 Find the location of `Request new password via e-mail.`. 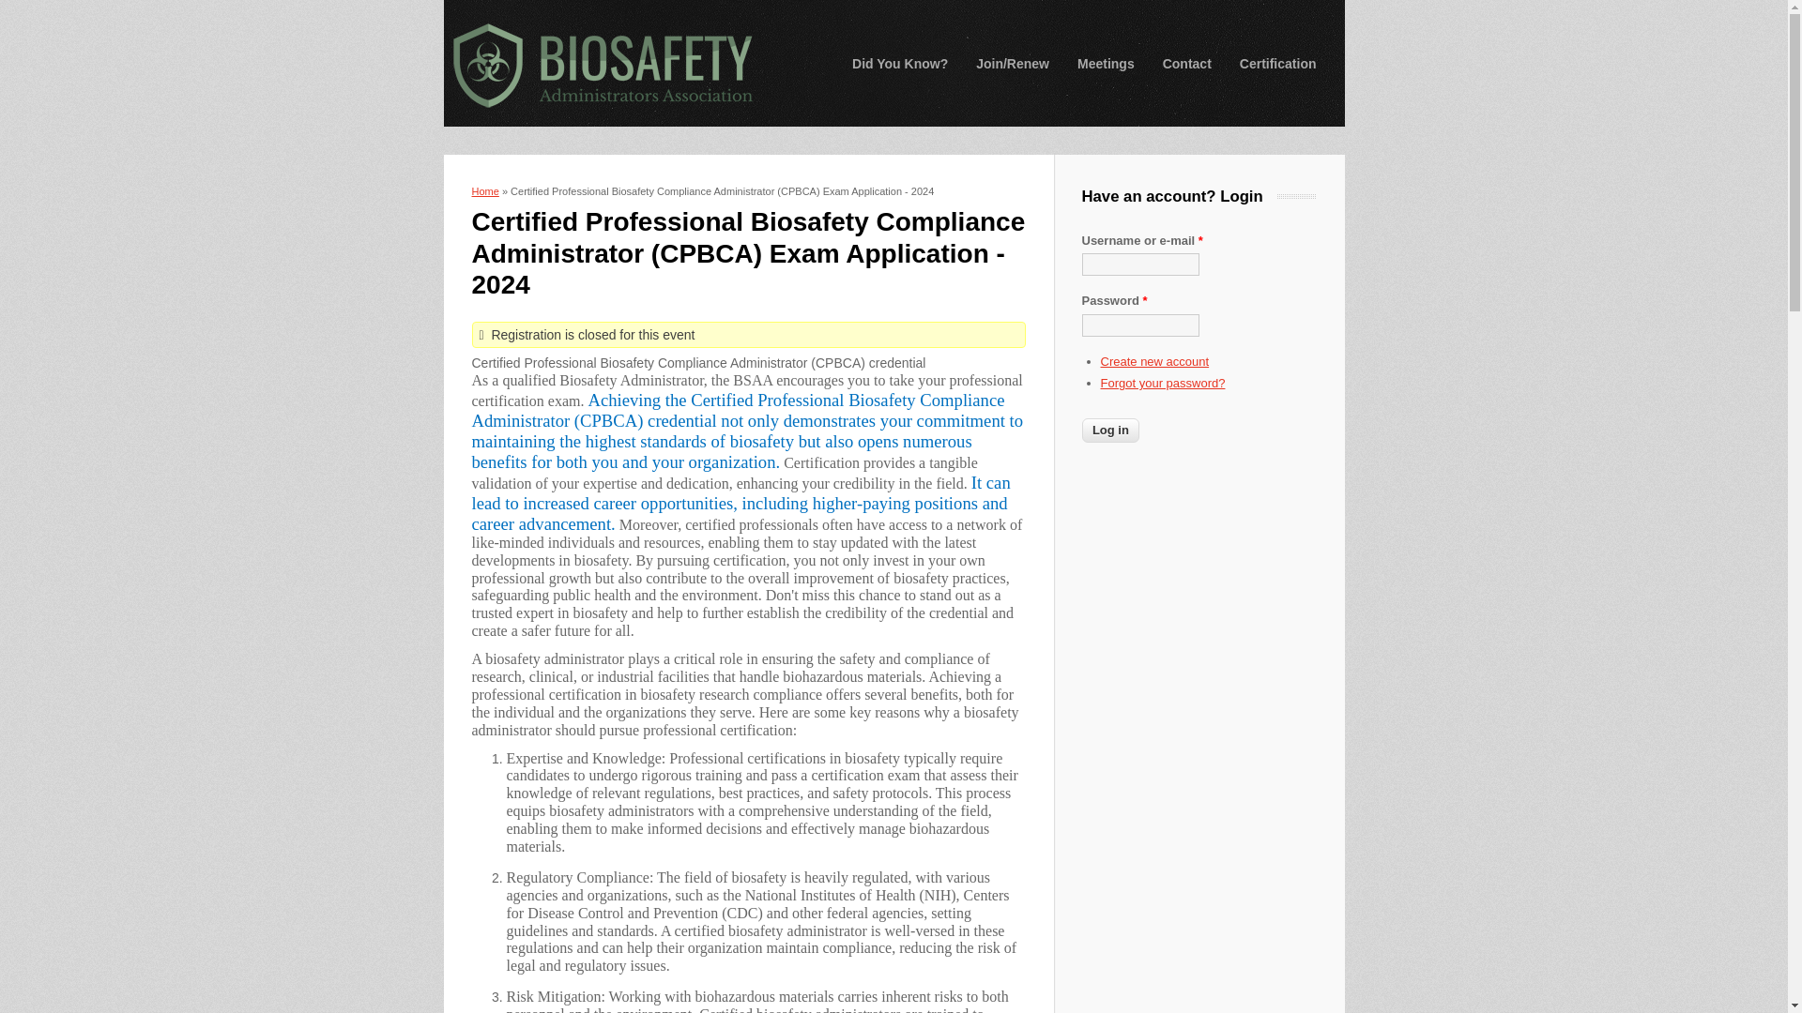

Request new password via e-mail. is located at coordinates (1162, 383).